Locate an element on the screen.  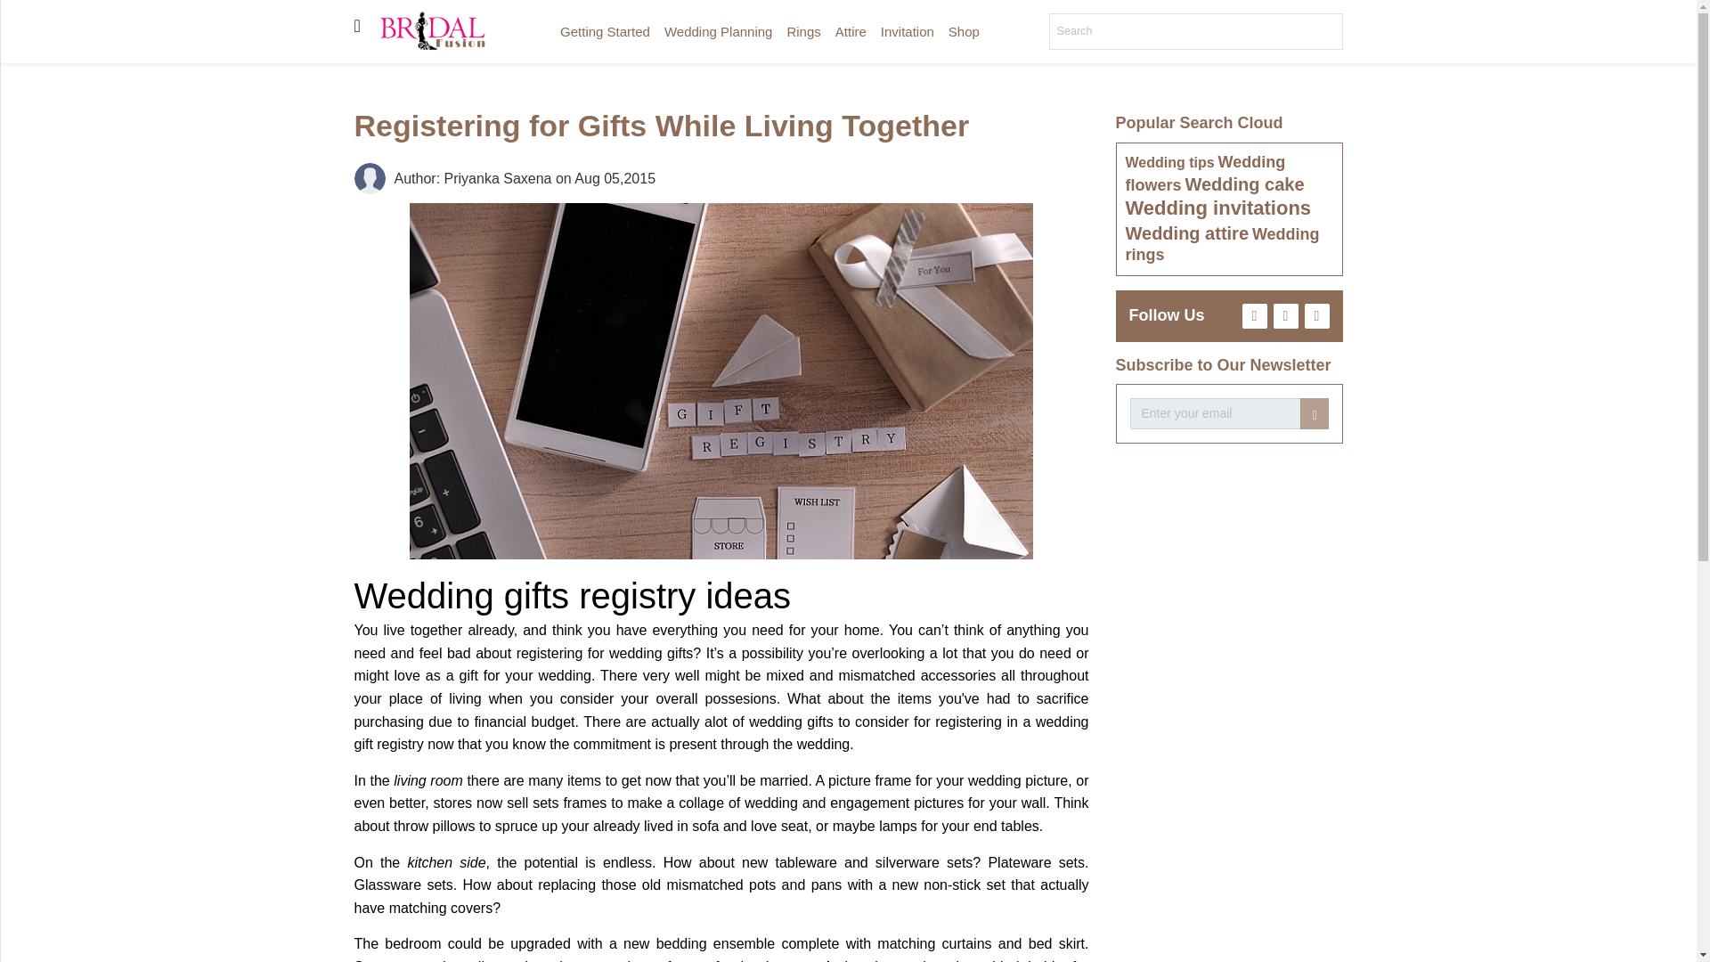
Home is located at coordinates (18, 53).